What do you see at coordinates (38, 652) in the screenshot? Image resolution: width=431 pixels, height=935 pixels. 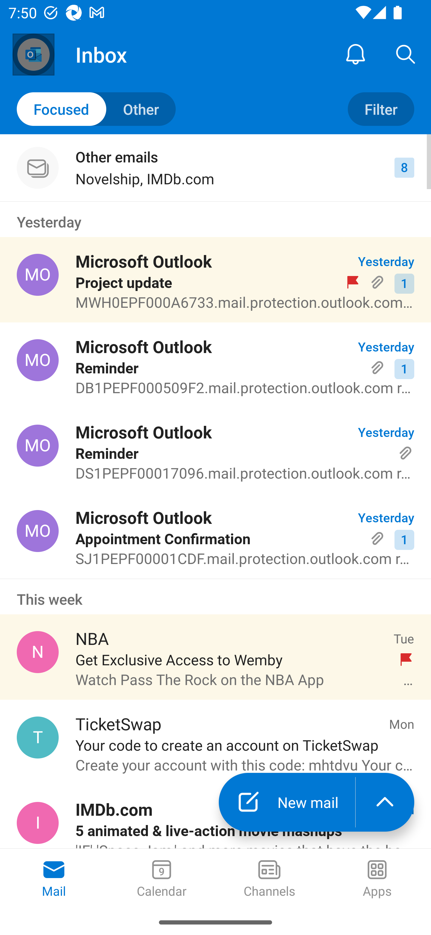 I see `NBA, NBA@email.nba.com` at bounding box center [38, 652].